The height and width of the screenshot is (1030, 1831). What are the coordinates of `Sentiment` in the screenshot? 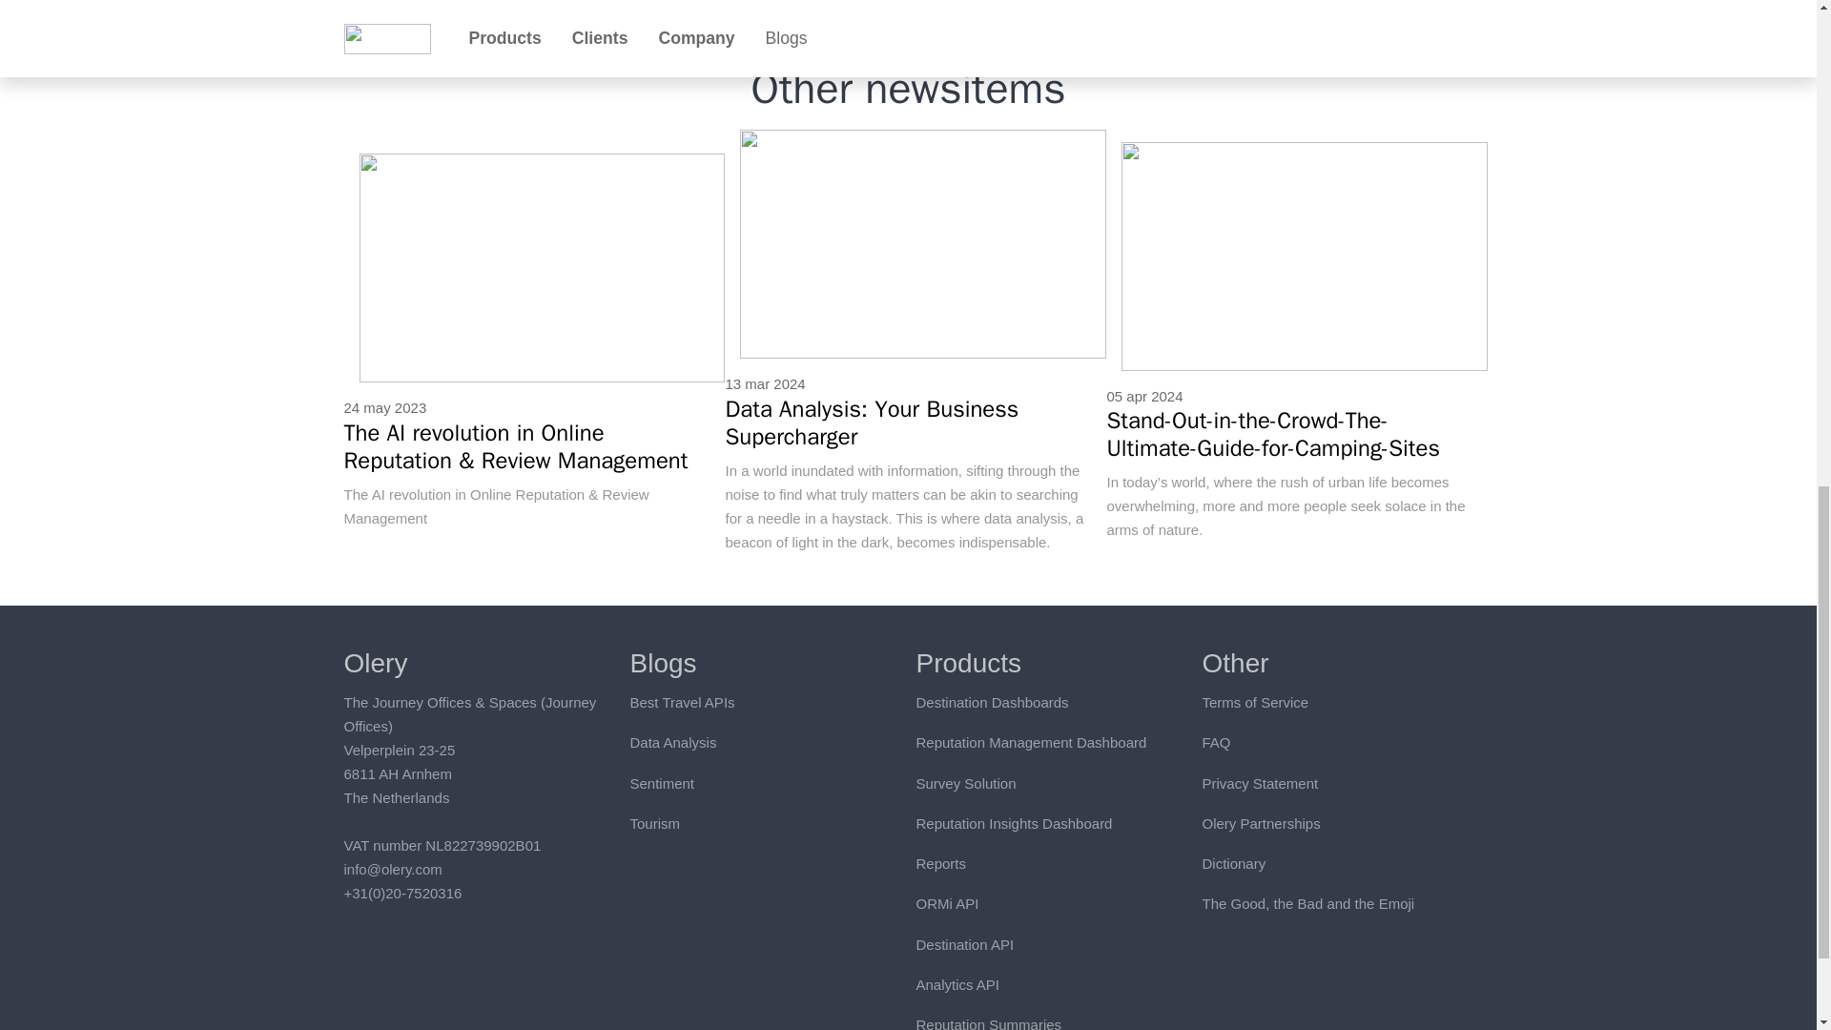 It's located at (662, 784).